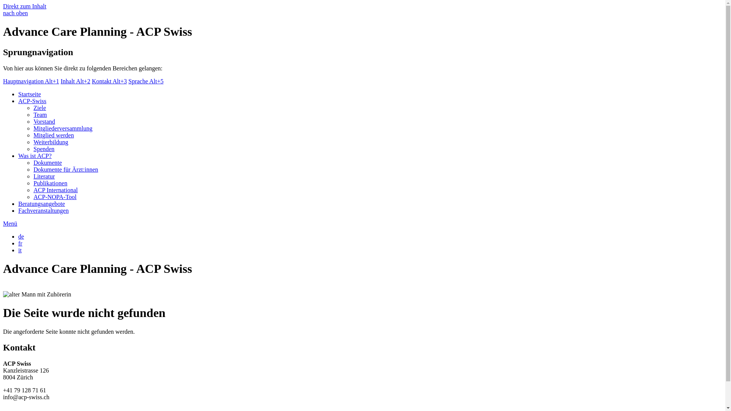  I want to click on Was ist ACP?, so click(35, 156).